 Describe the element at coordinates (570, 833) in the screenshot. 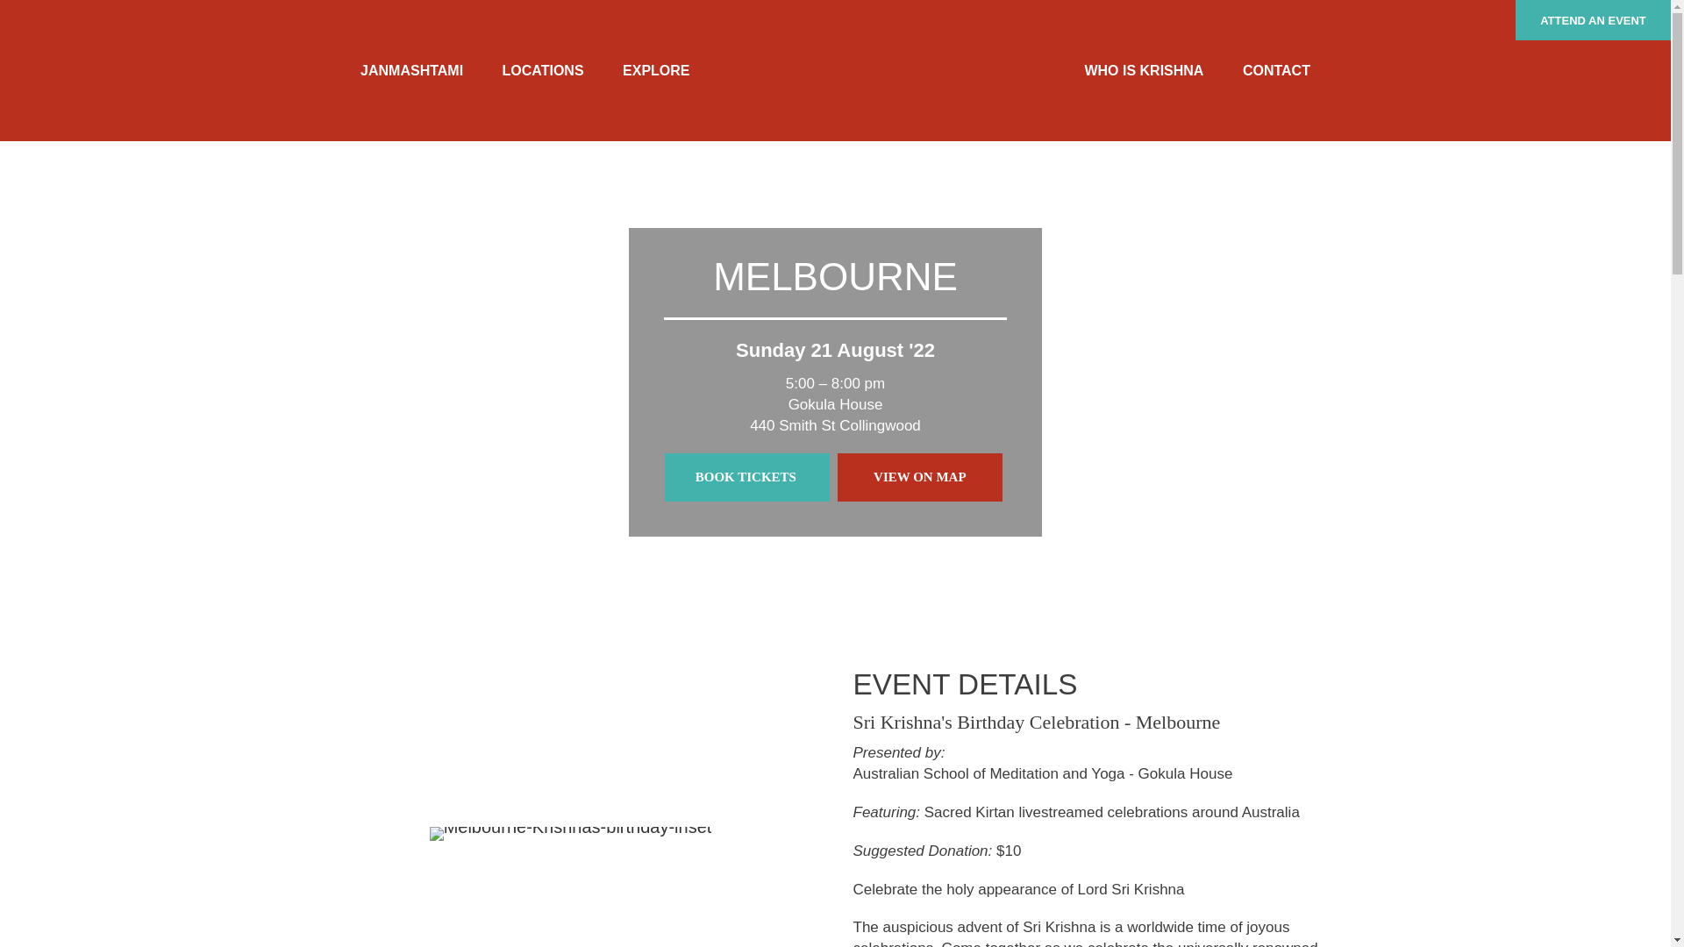

I see `Melbourne-Krishnas-birthday-inset` at that location.